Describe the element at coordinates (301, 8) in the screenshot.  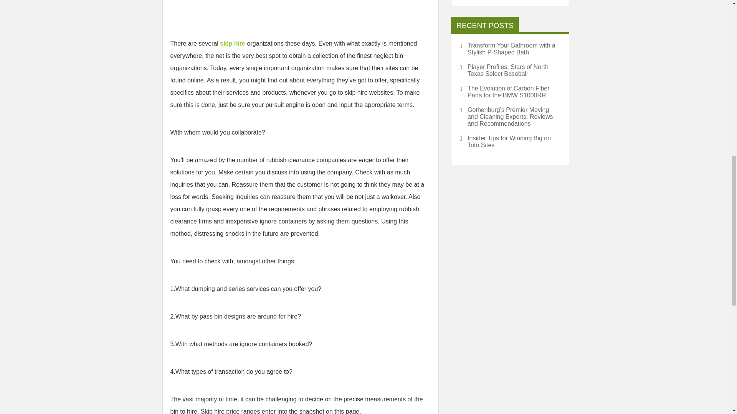
I see `Waste-Removal3` at that location.